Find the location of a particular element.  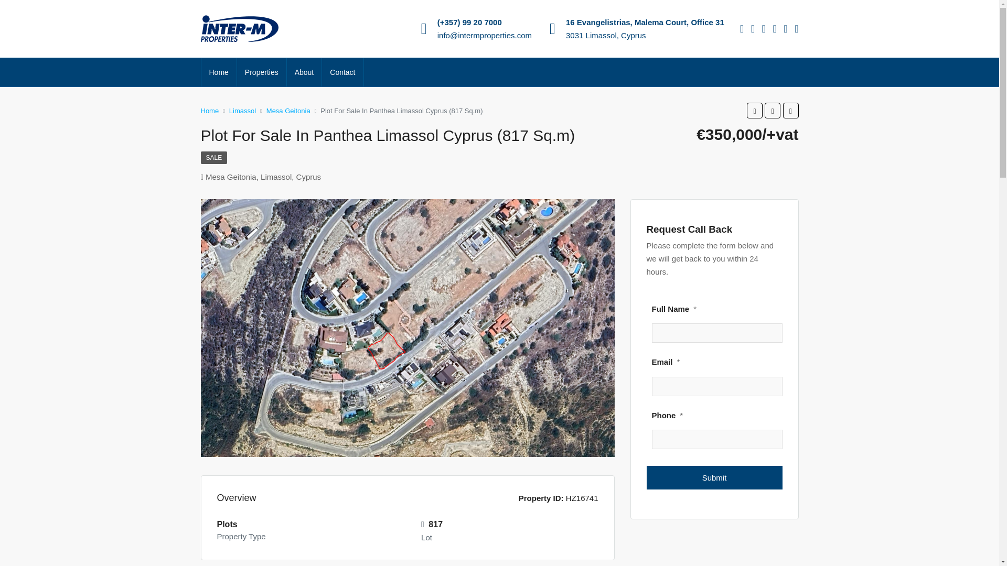

Contact is located at coordinates (342, 72).